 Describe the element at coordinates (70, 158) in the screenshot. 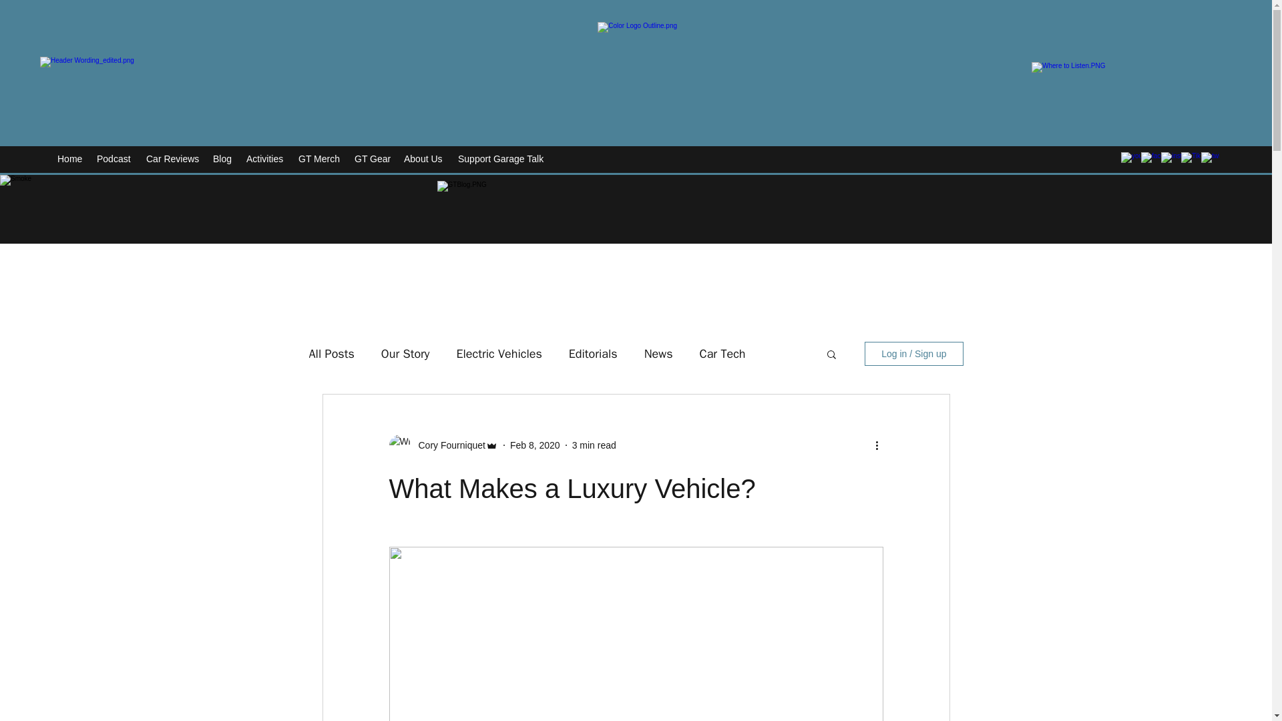

I see `Home` at that location.